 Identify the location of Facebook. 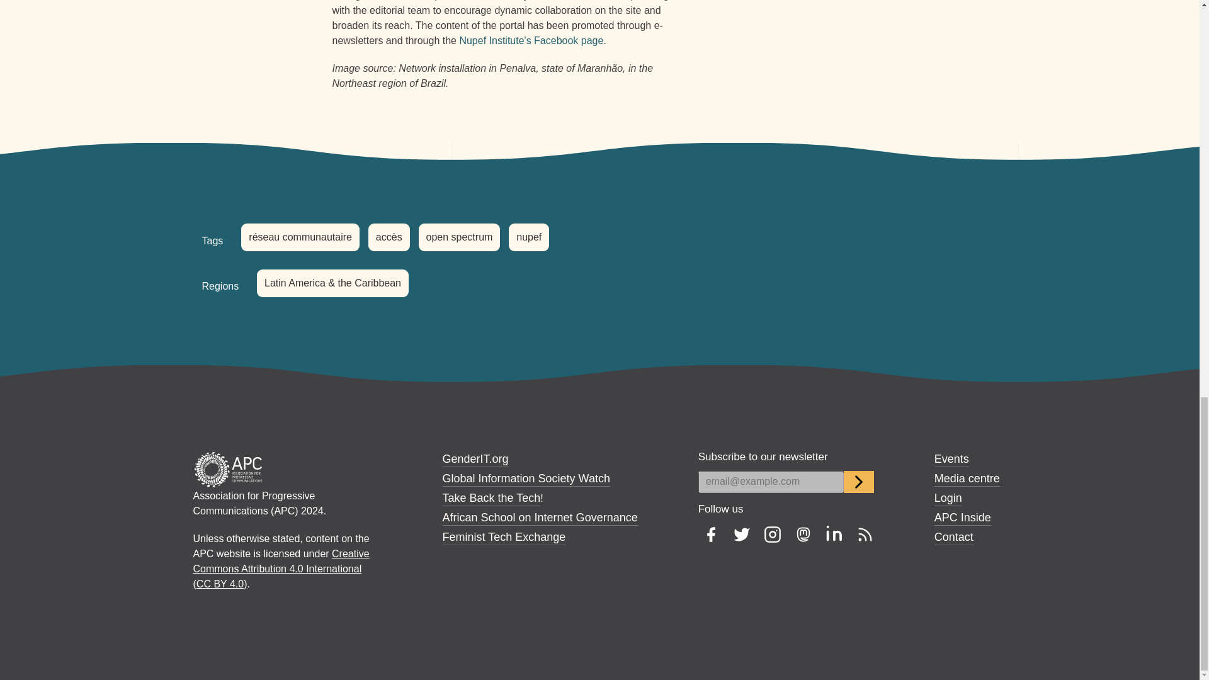
(710, 534).